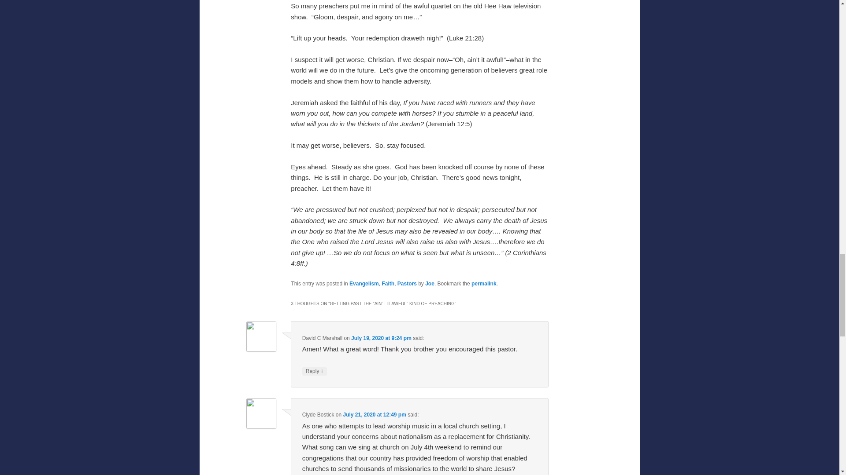  I want to click on July 21, 2020 at 12:49 pm, so click(374, 415).